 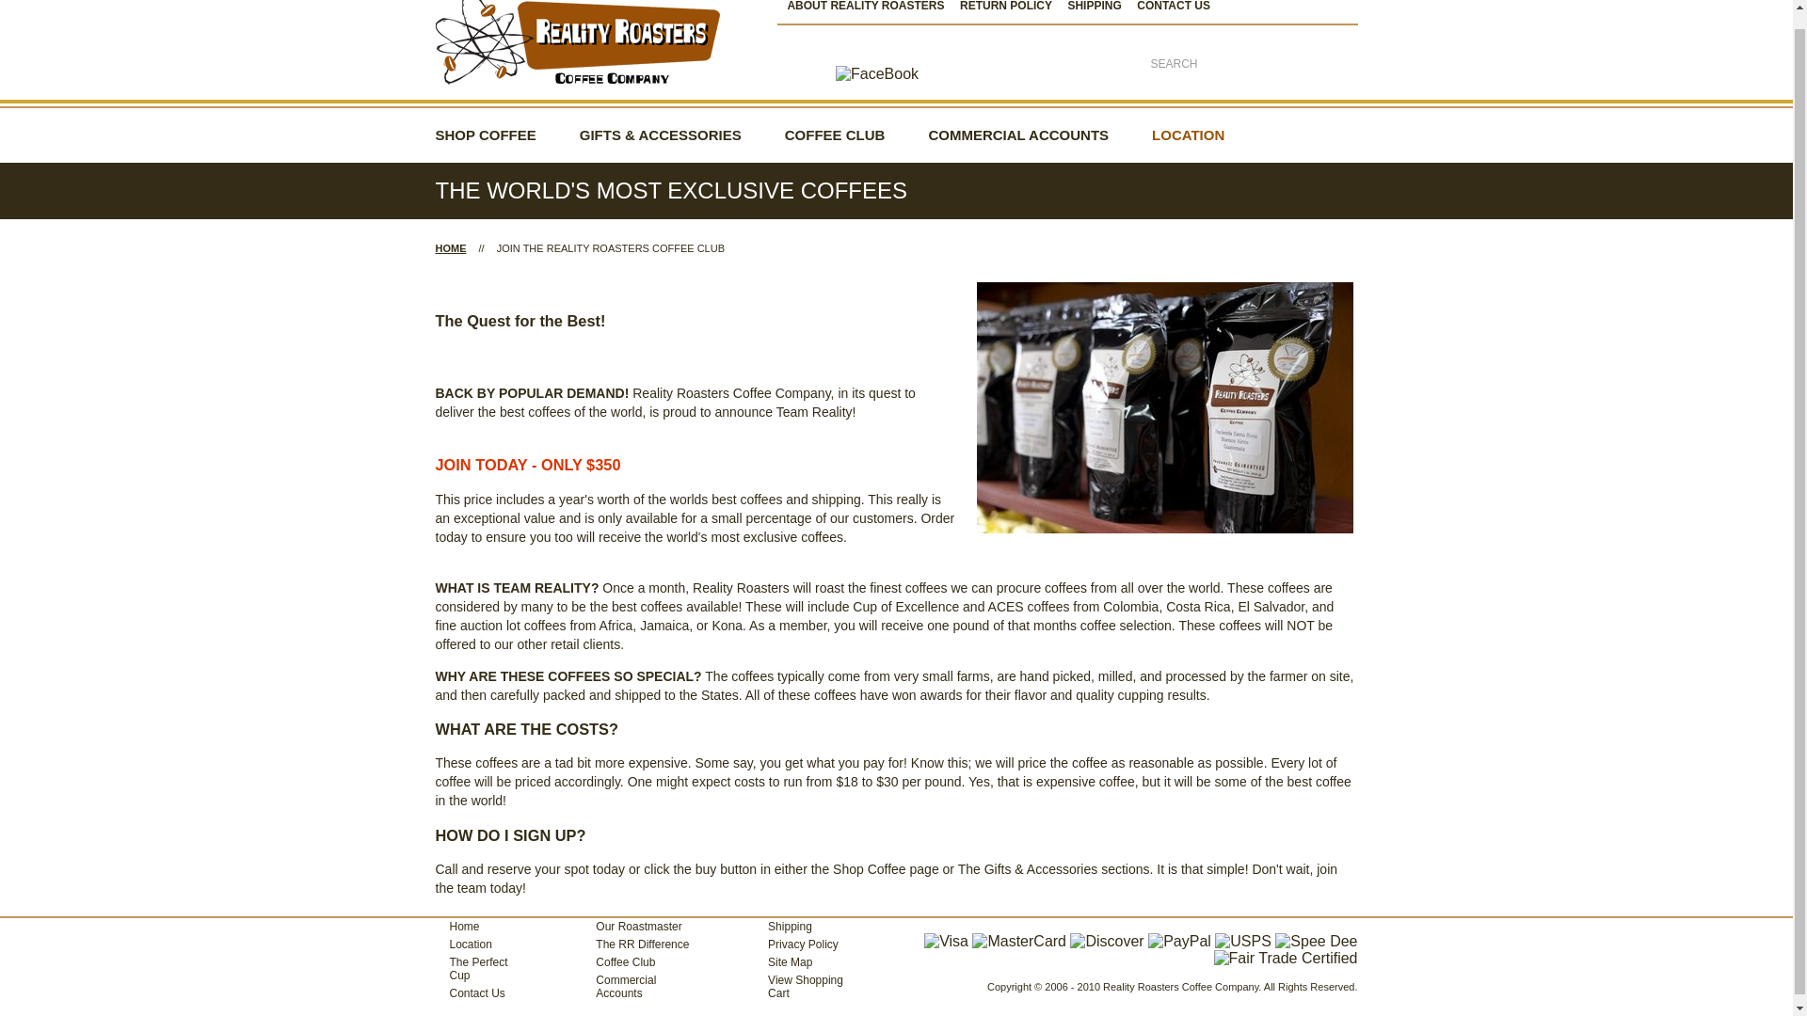 What do you see at coordinates (1188, 135) in the screenshot?
I see `LOCATION` at bounding box center [1188, 135].